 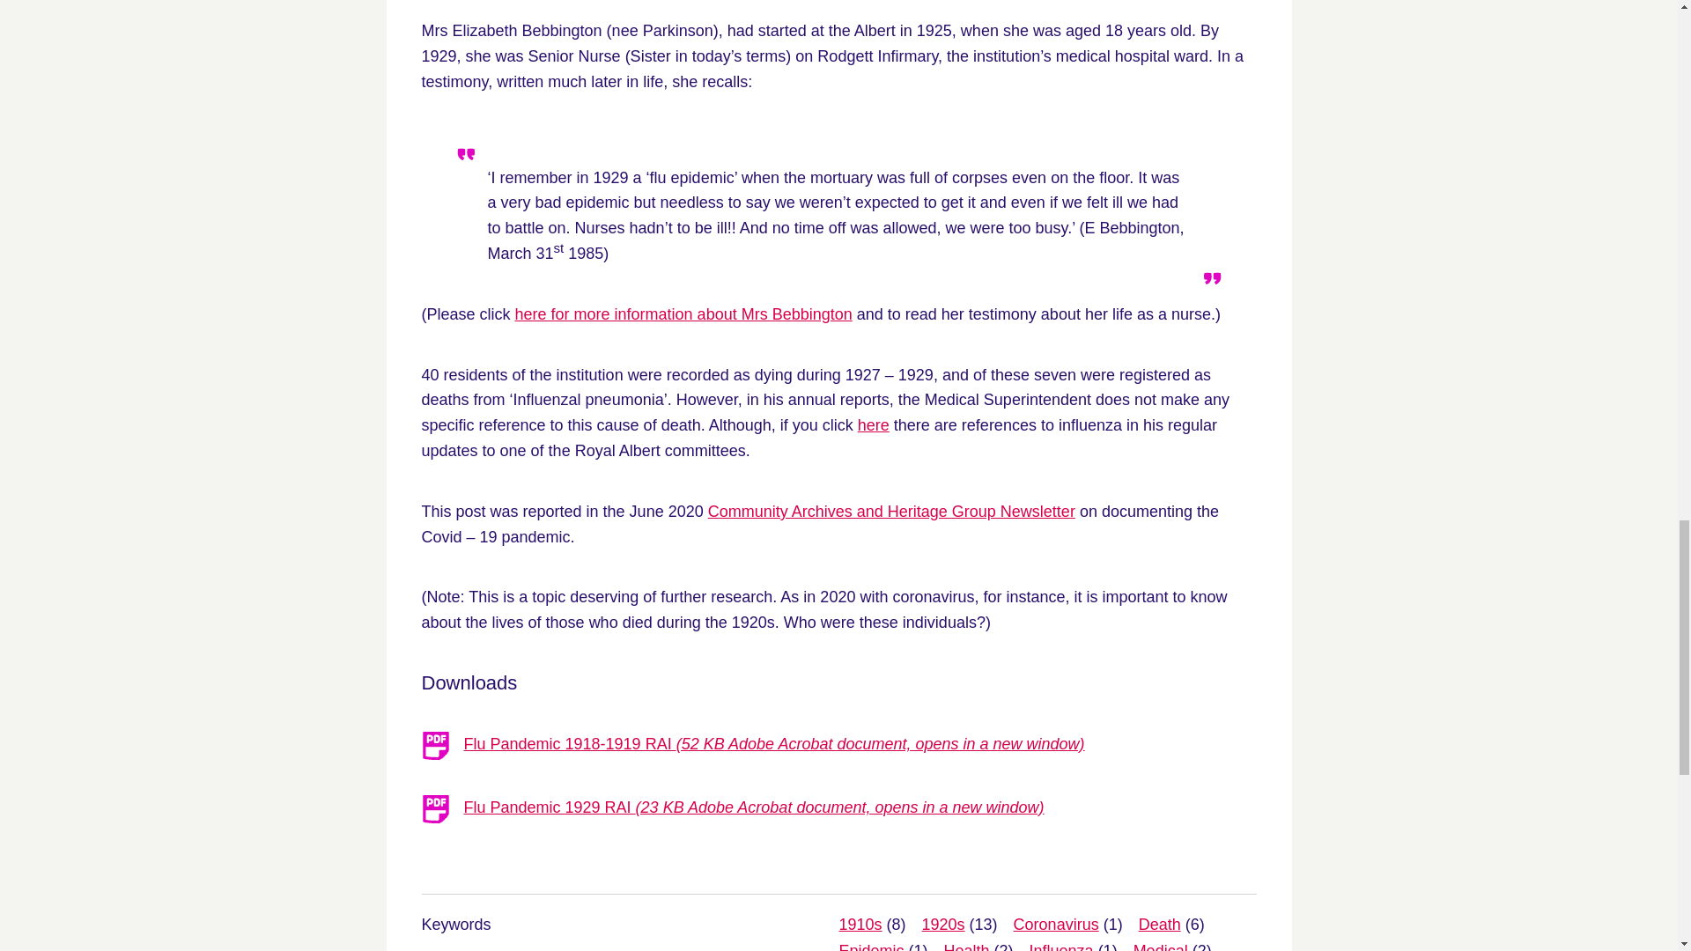 What do you see at coordinates (966, 947) in the screenshot?
I see `Health` at bounding box center [966, 947].